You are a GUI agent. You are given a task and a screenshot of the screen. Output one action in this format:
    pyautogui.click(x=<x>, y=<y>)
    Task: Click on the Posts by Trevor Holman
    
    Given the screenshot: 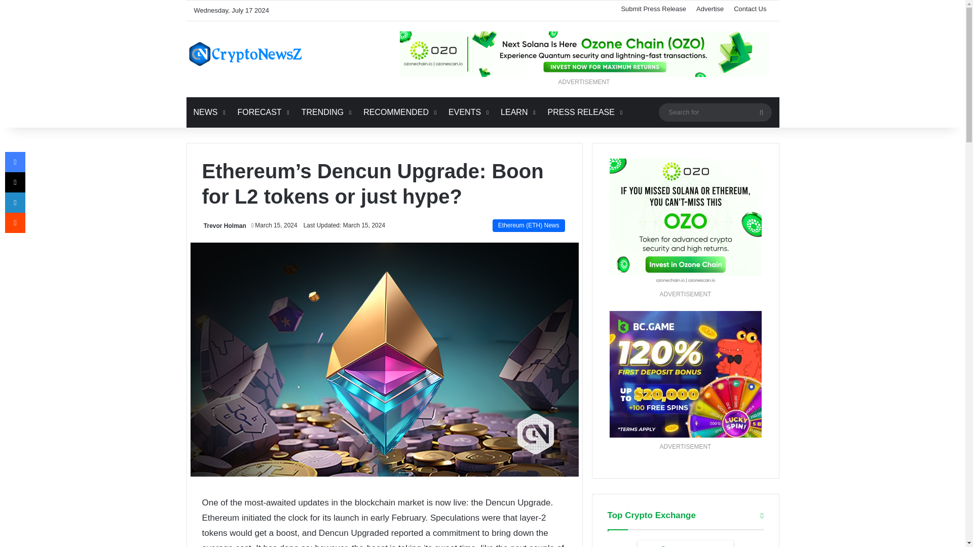 What is the action you would take?
    pyautogui.click(x=224, y=225)
    